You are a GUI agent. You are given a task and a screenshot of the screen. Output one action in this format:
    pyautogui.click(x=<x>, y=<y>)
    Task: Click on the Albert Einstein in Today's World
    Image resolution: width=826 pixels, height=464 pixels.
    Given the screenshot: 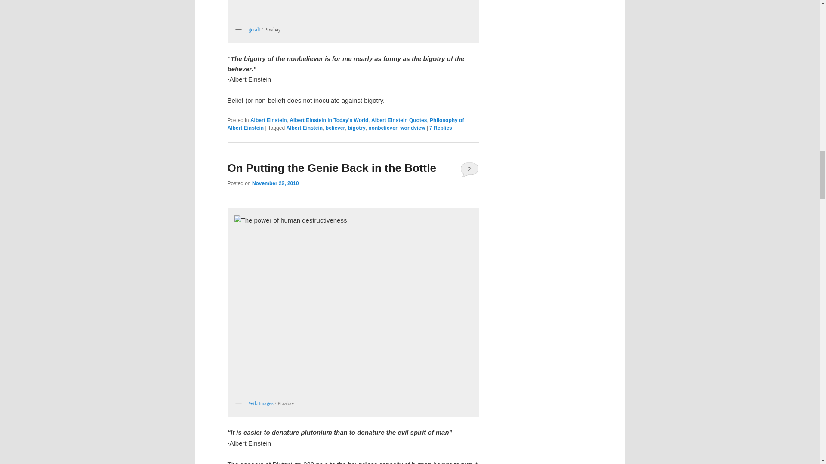 What is the action you would take?
    pyautogui.click(x=329, y=120)
    